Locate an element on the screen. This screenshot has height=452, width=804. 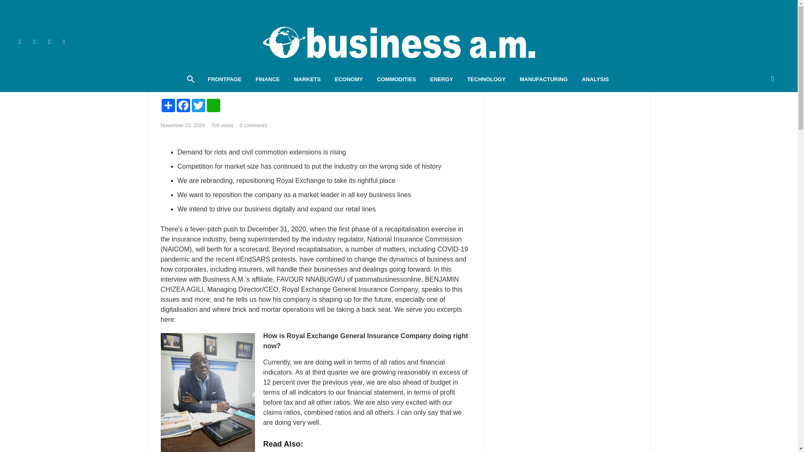
email is located at coordinates (64, 41).